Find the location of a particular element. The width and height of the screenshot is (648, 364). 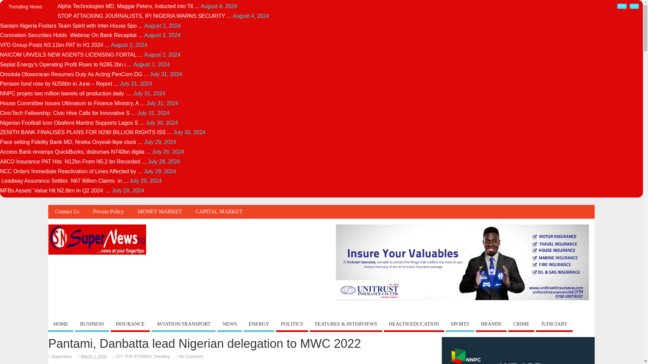

STOP ATTACKING JOURNALISTS, IPI NIGERIA WARNS SECURITY ... is located at coordinates (144, 16).